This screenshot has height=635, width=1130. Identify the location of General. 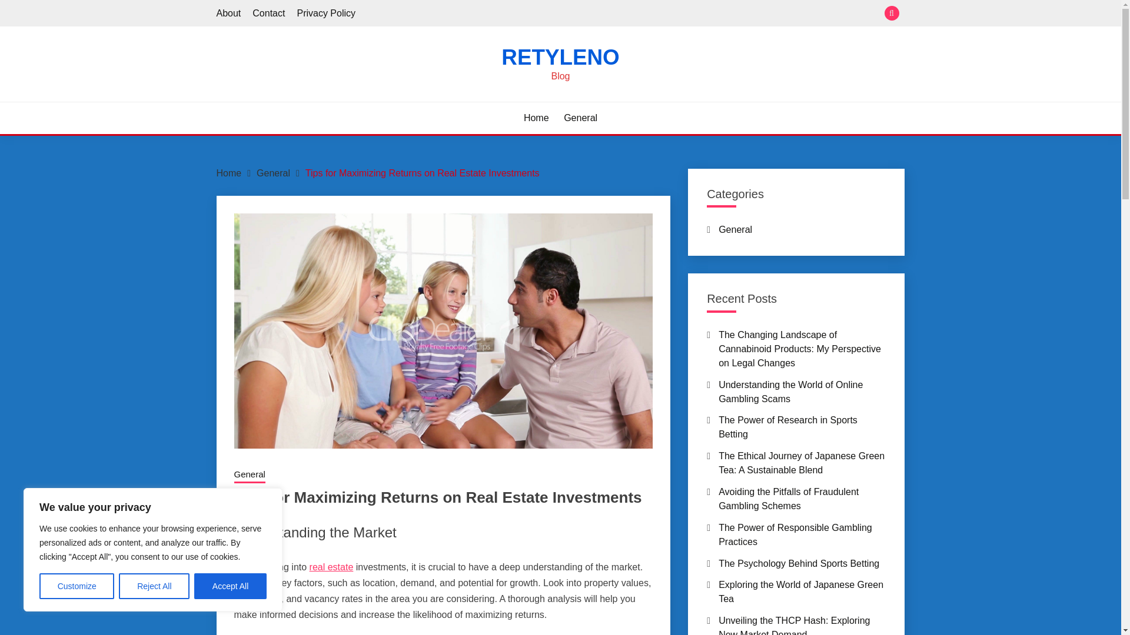
(250, 475).